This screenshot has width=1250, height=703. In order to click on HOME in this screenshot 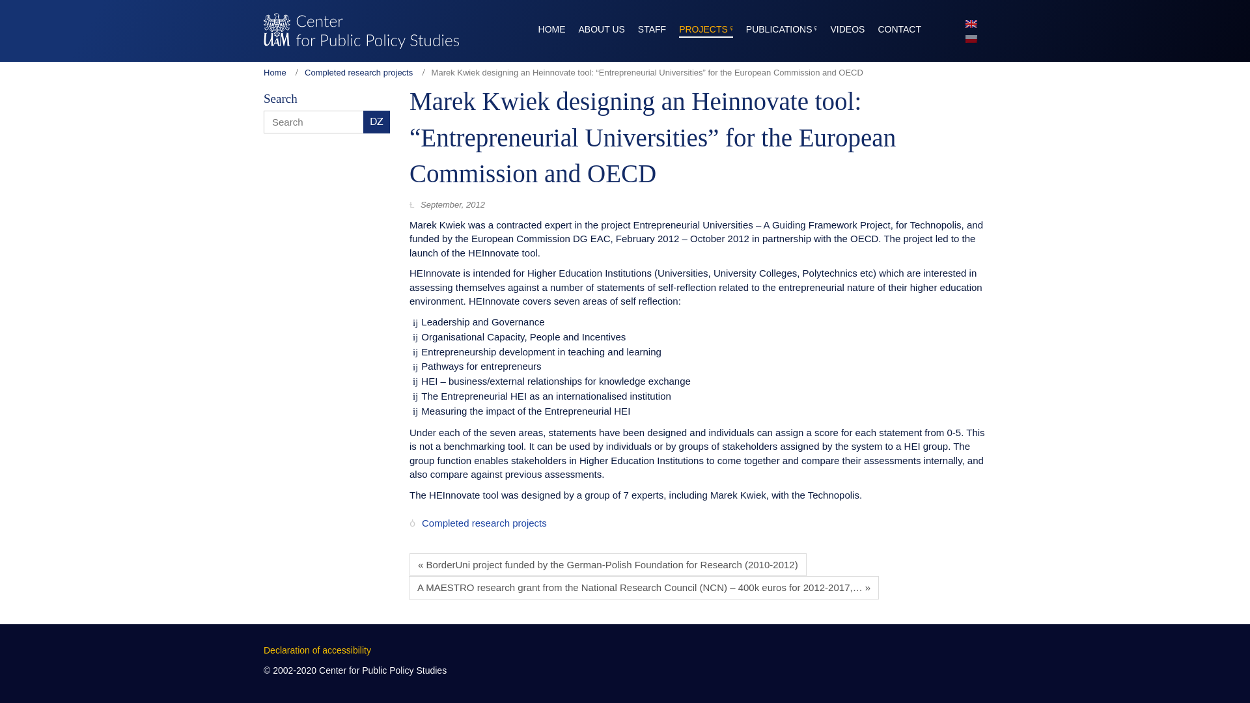, I will do `click(552, 27)`.